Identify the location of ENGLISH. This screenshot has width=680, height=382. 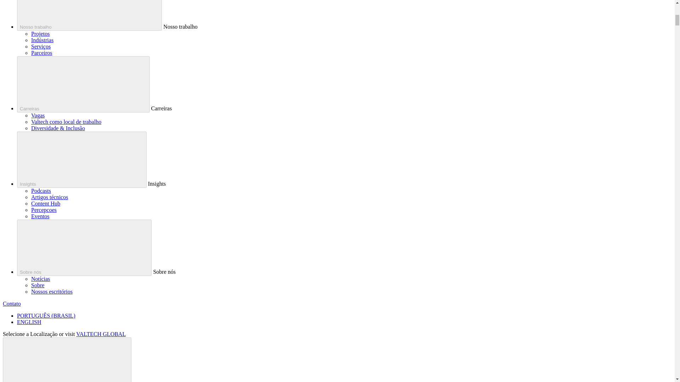
(29, 322).